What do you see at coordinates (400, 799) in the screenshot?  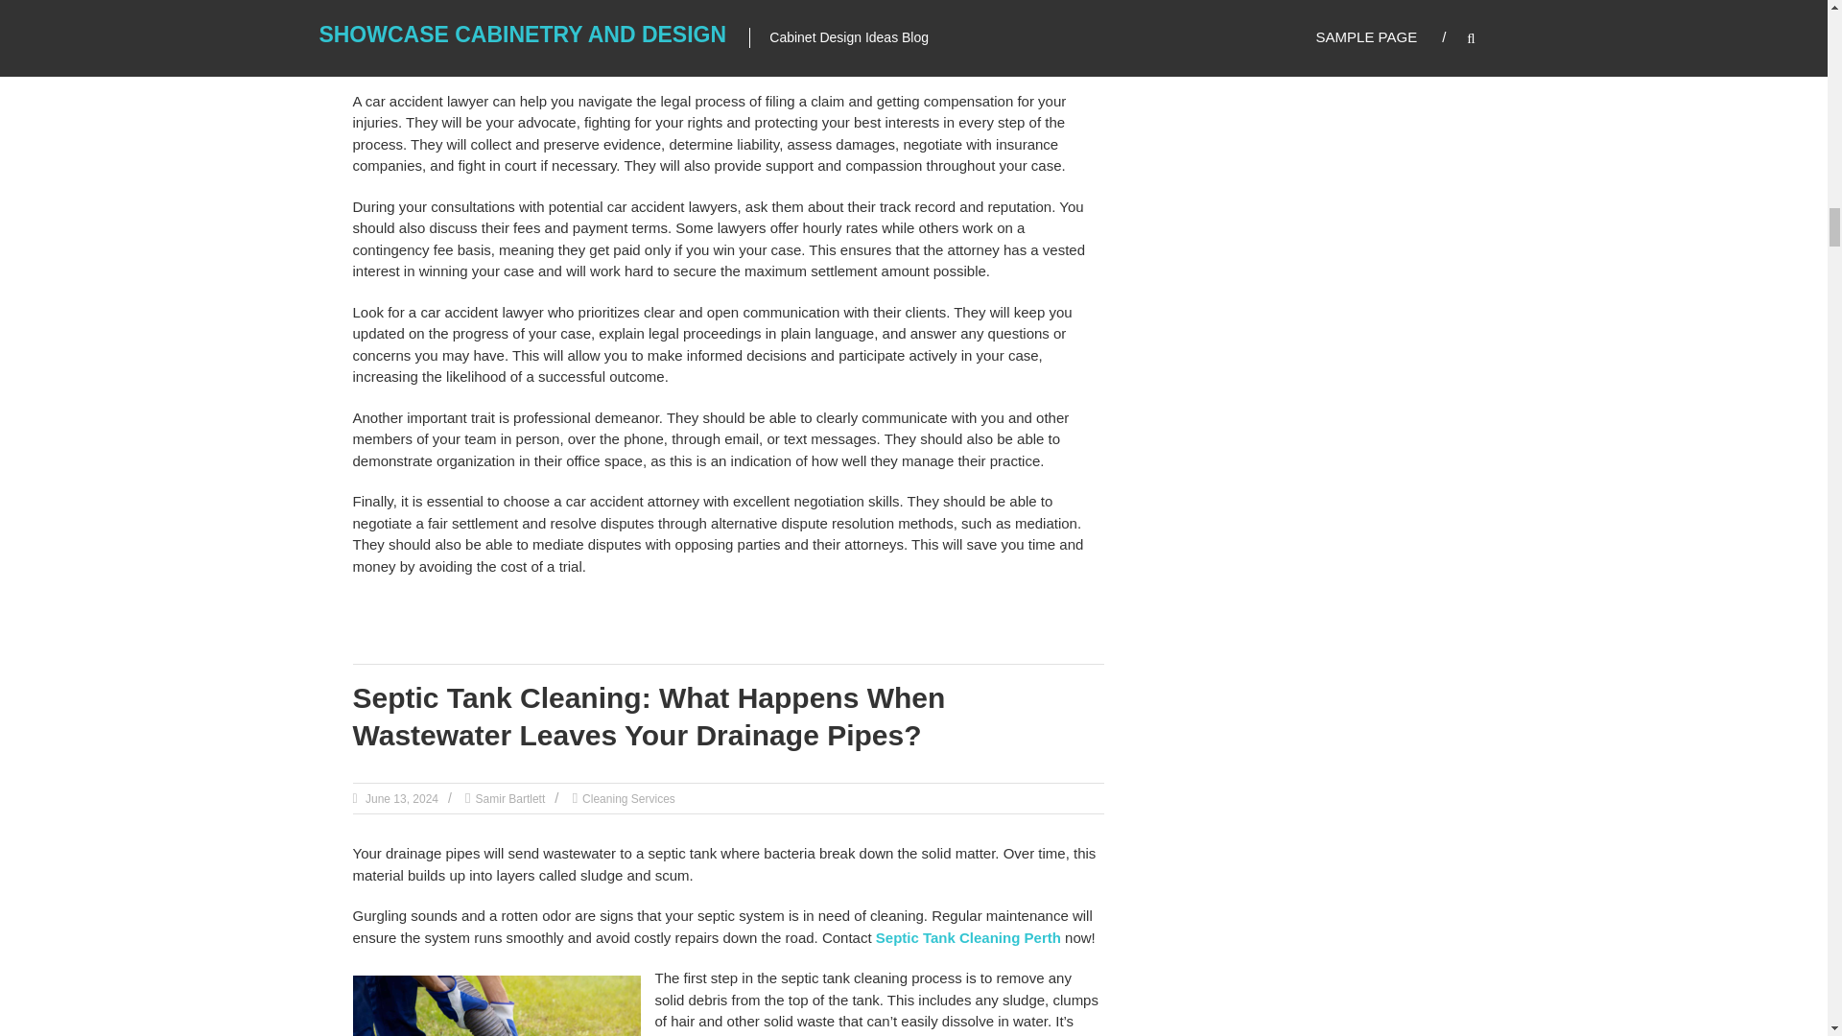 I see `12:01 pm` at bounding box center [400, 799].